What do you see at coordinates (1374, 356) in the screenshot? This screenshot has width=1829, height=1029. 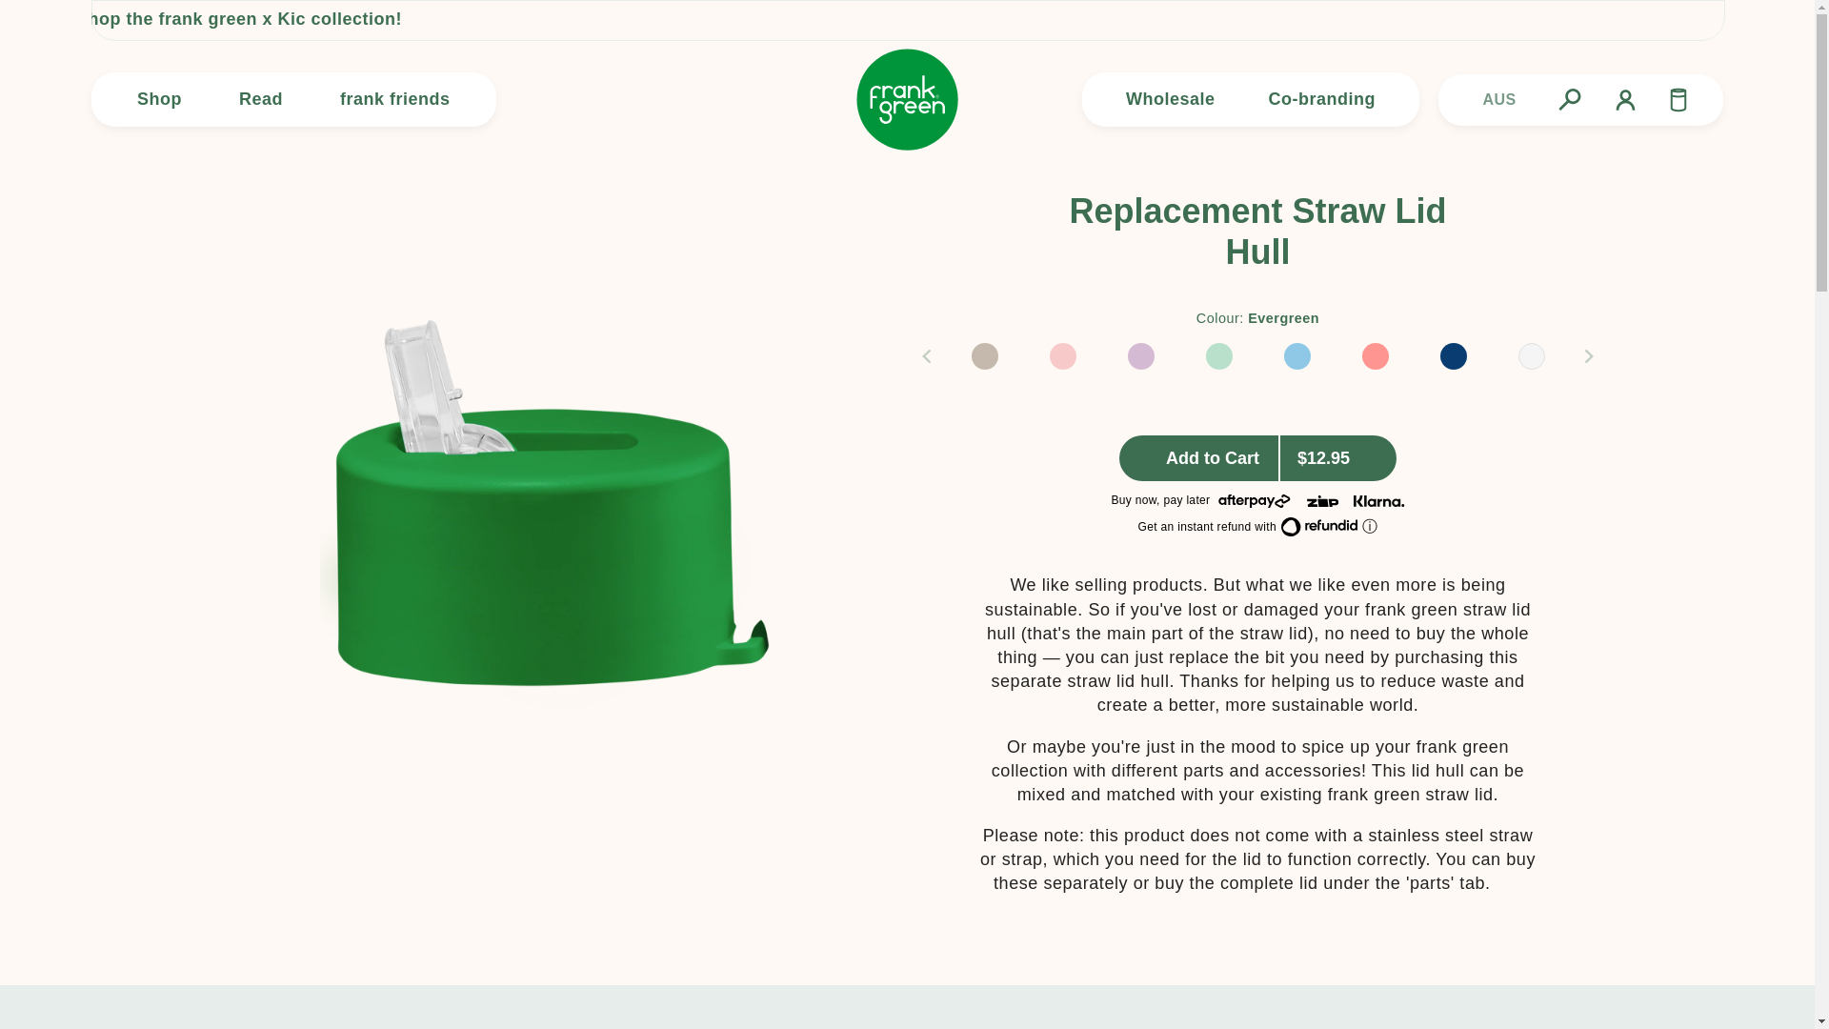 I see `Sweet Peach` at bounding box center [1374, 356].